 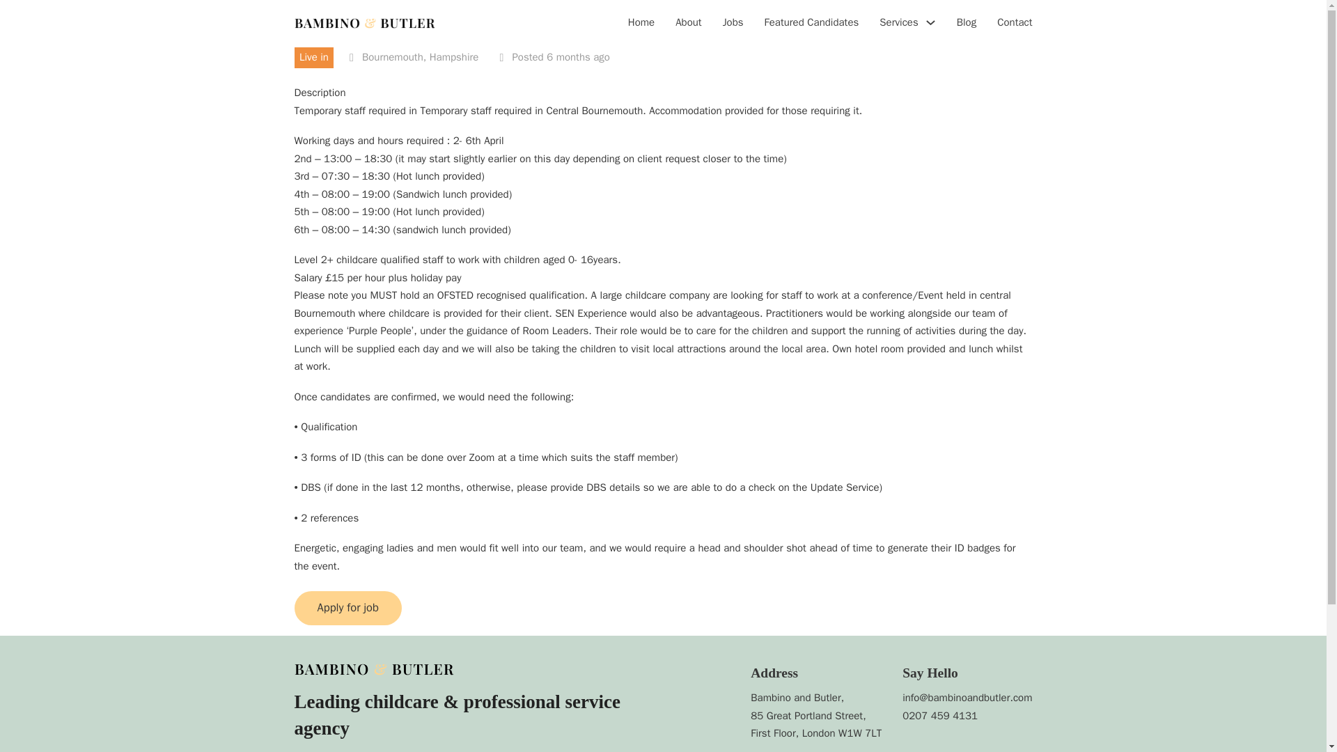 I want to click on Blog, so click(x=967, y=24).